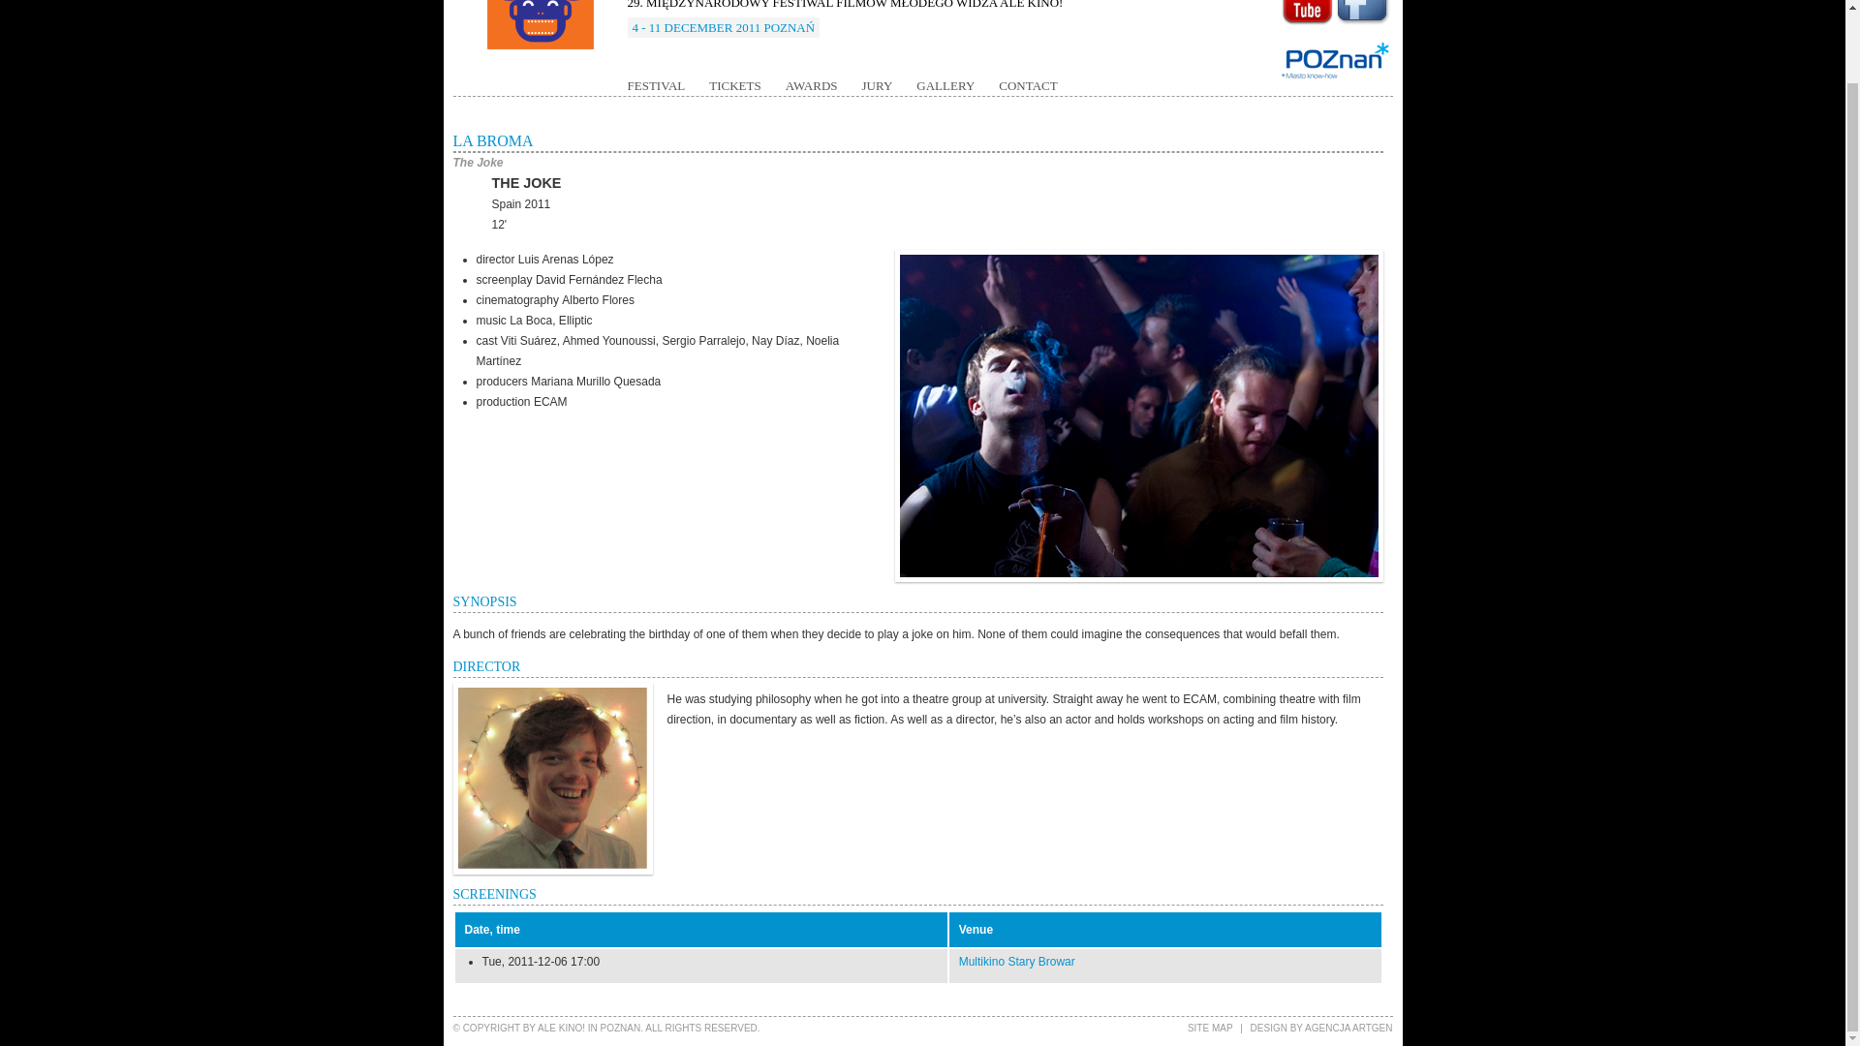  What do you see at coordinates (945, 85) in the screenshot?
I see `GALLERY` at bounding box center [945, 85].